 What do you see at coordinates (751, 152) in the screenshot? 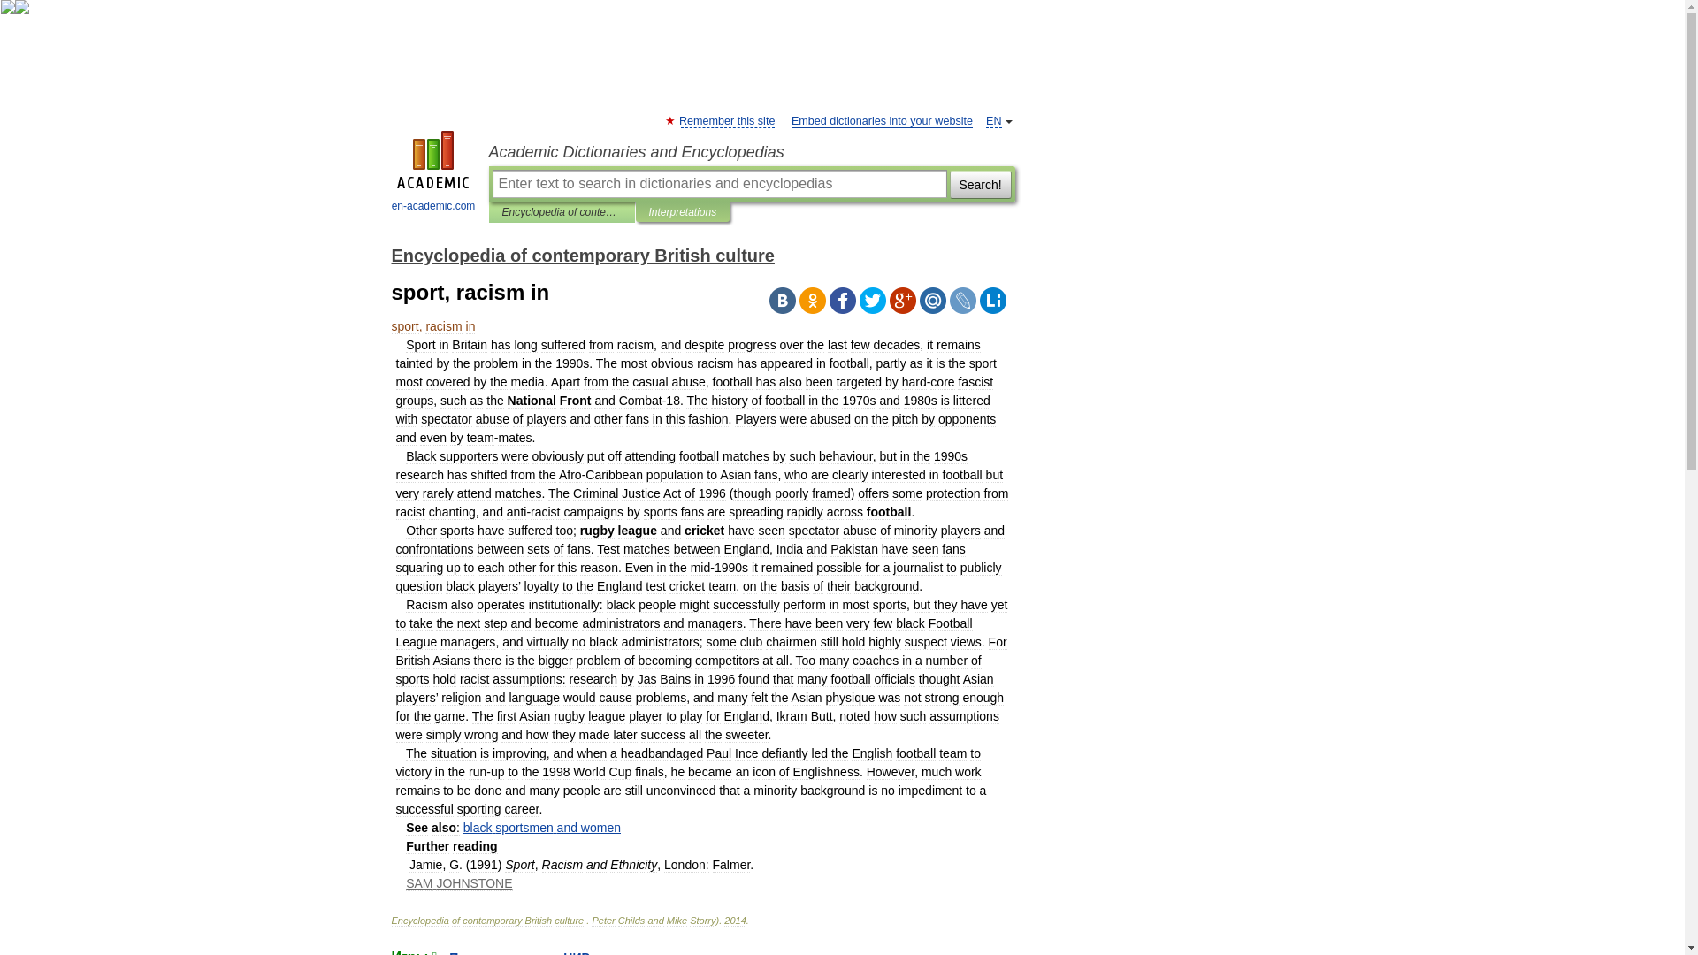
I see `Academic Dictionaries and Encyclopedias` at bounding box center [751, 152].